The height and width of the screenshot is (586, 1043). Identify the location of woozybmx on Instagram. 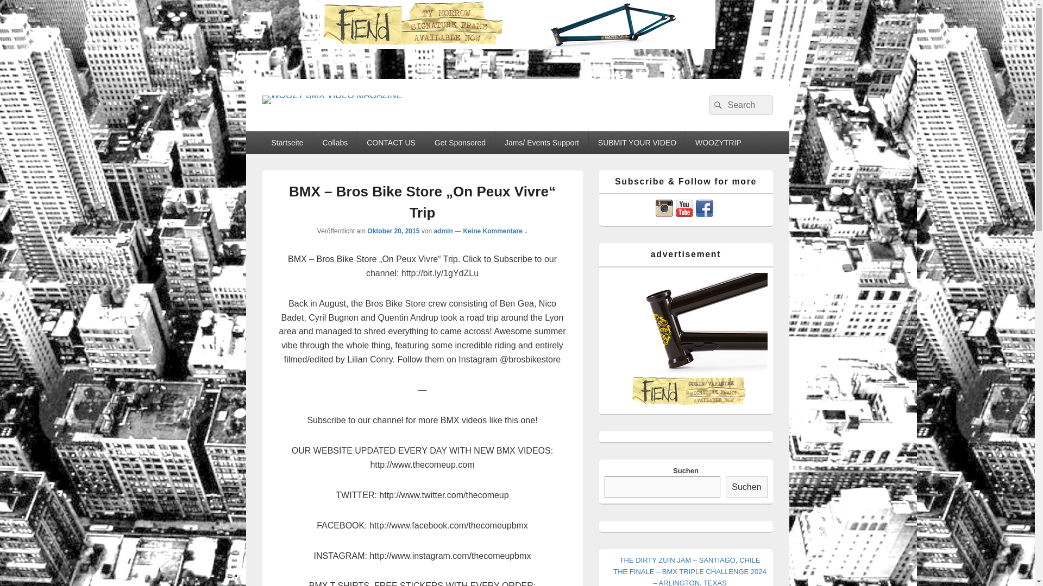
(664, 214).